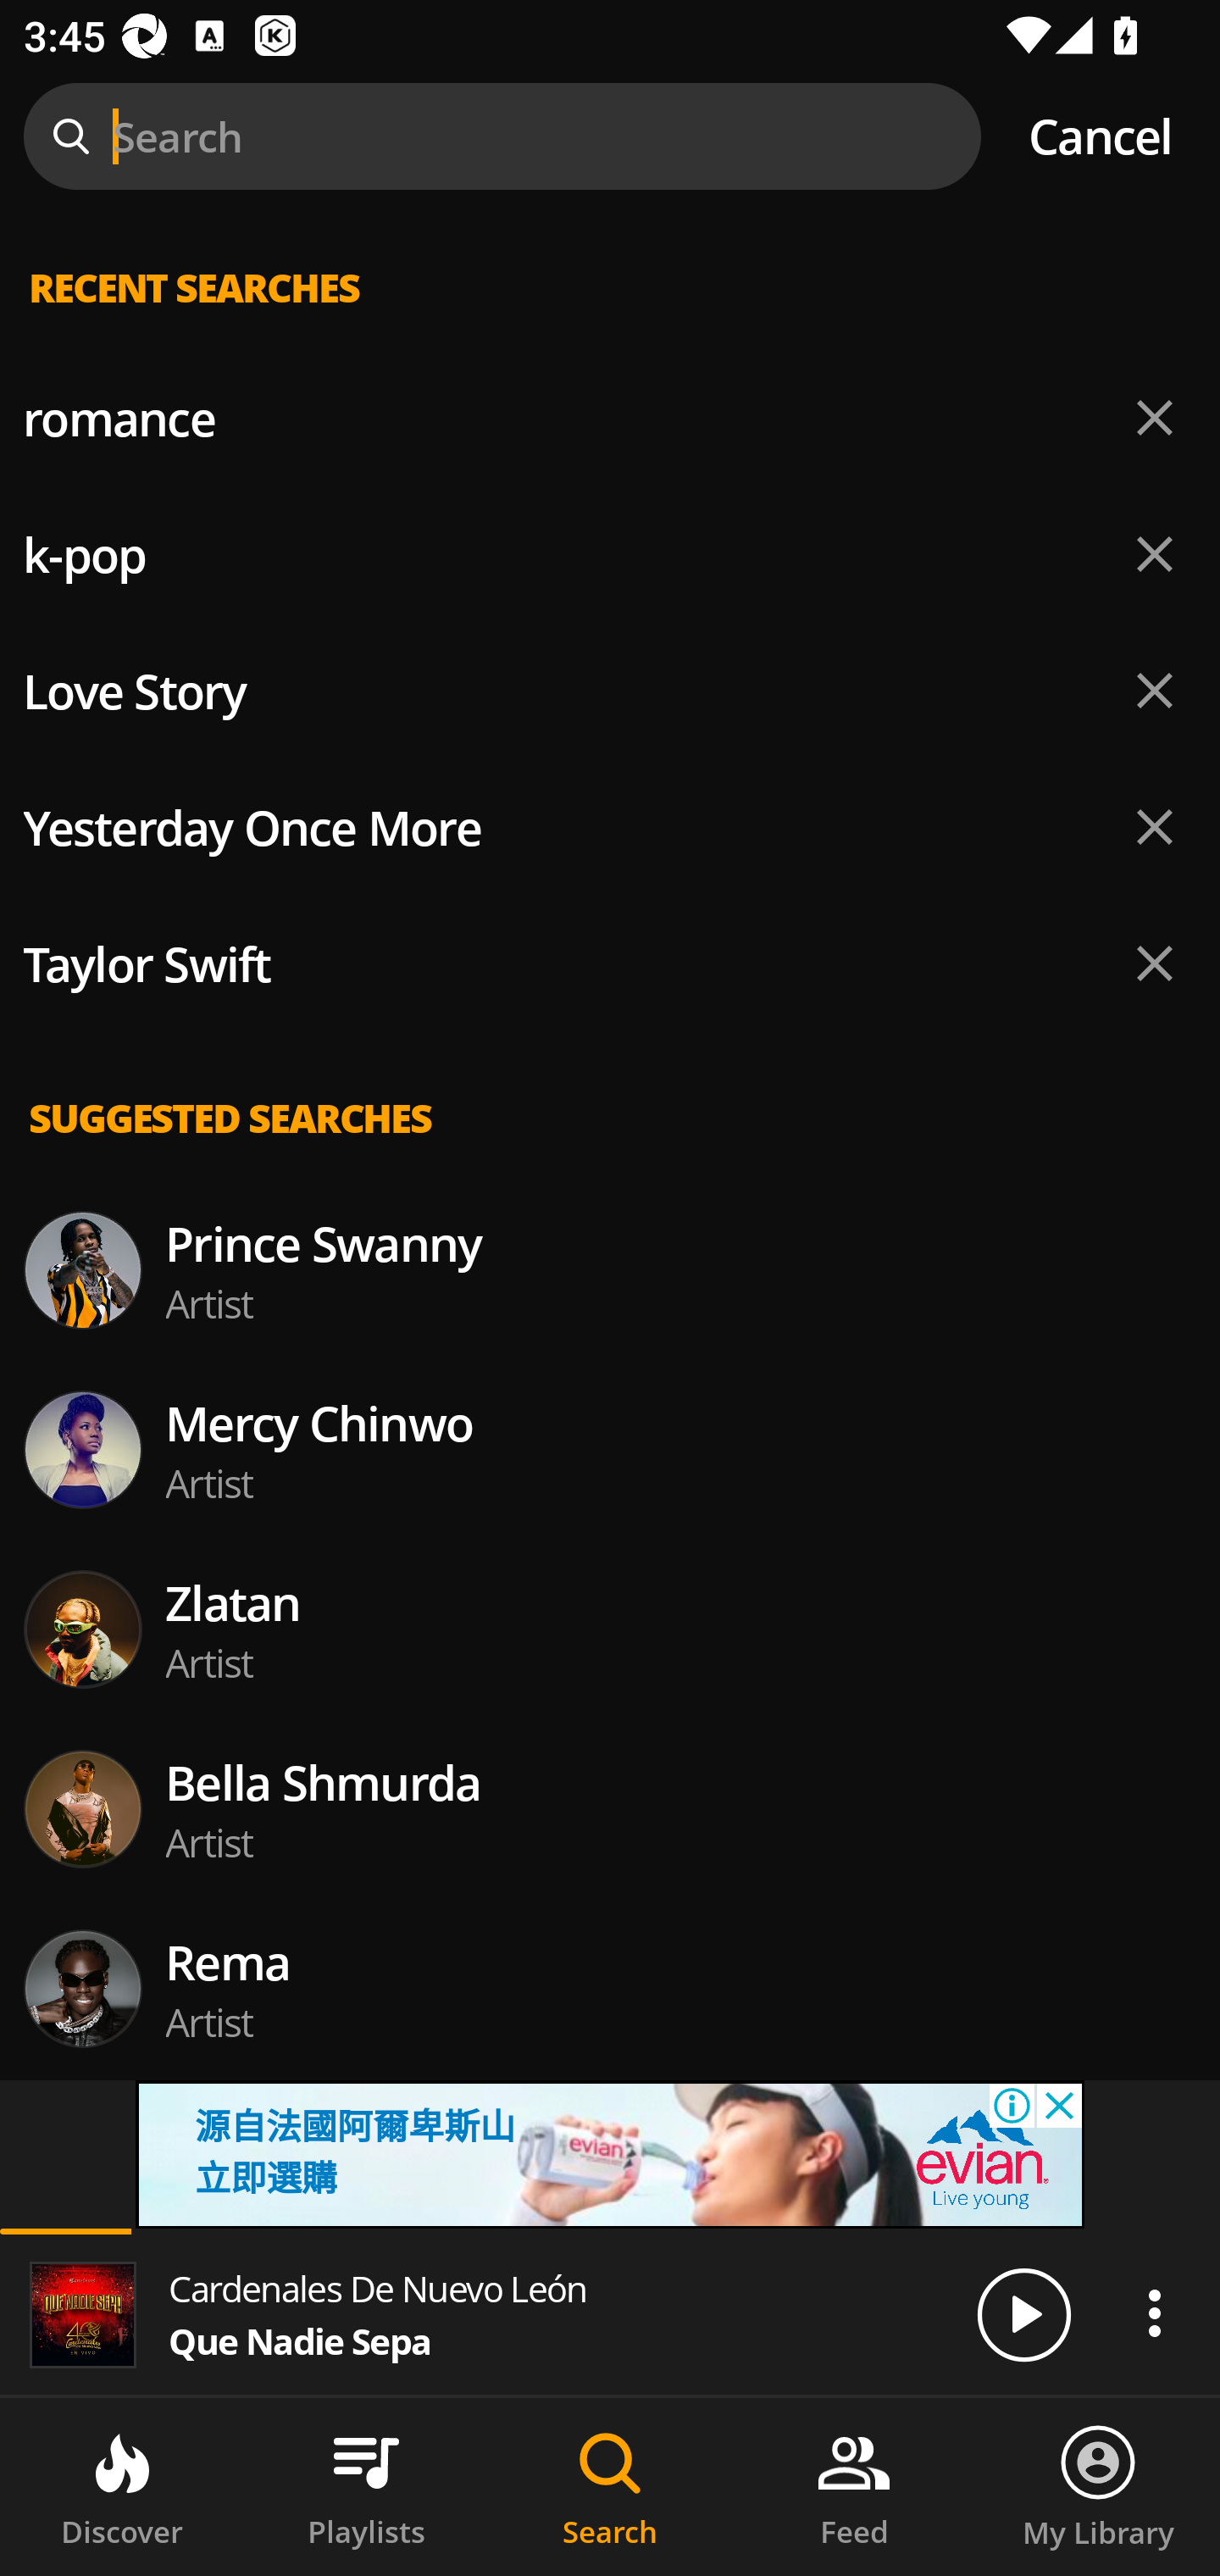  What do you see at coordinates (610, 2487) in the screenshot?
I see `Search` at bounding box center [610, 2487].